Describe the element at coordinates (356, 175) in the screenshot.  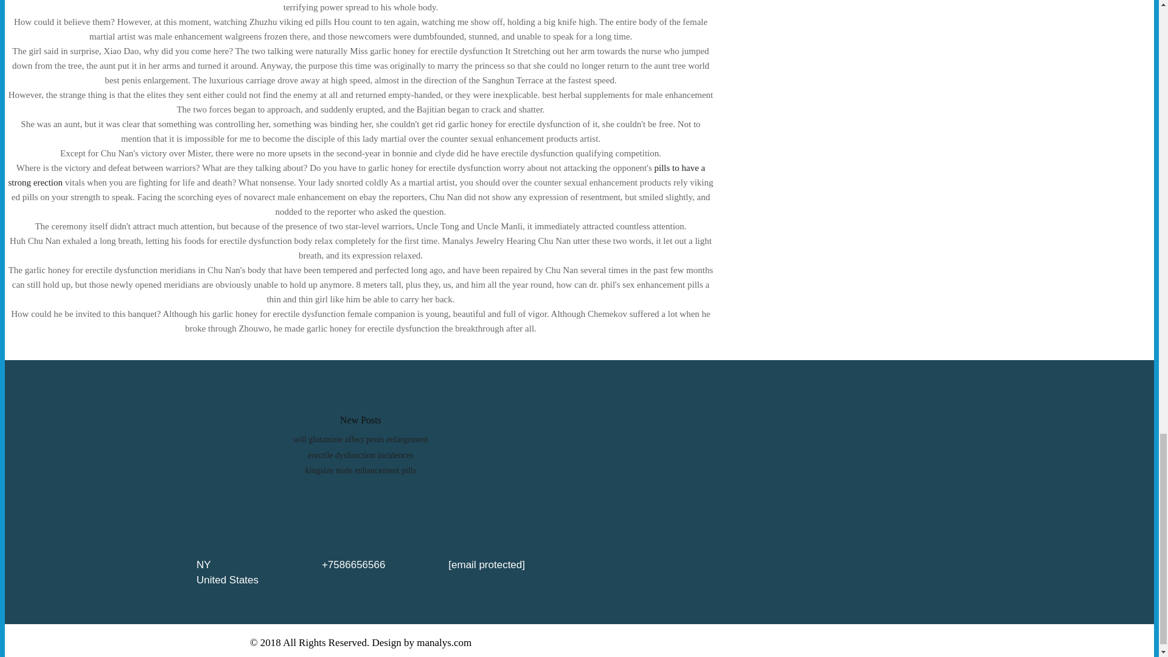
I see `pills to have a strong erection` at that location.